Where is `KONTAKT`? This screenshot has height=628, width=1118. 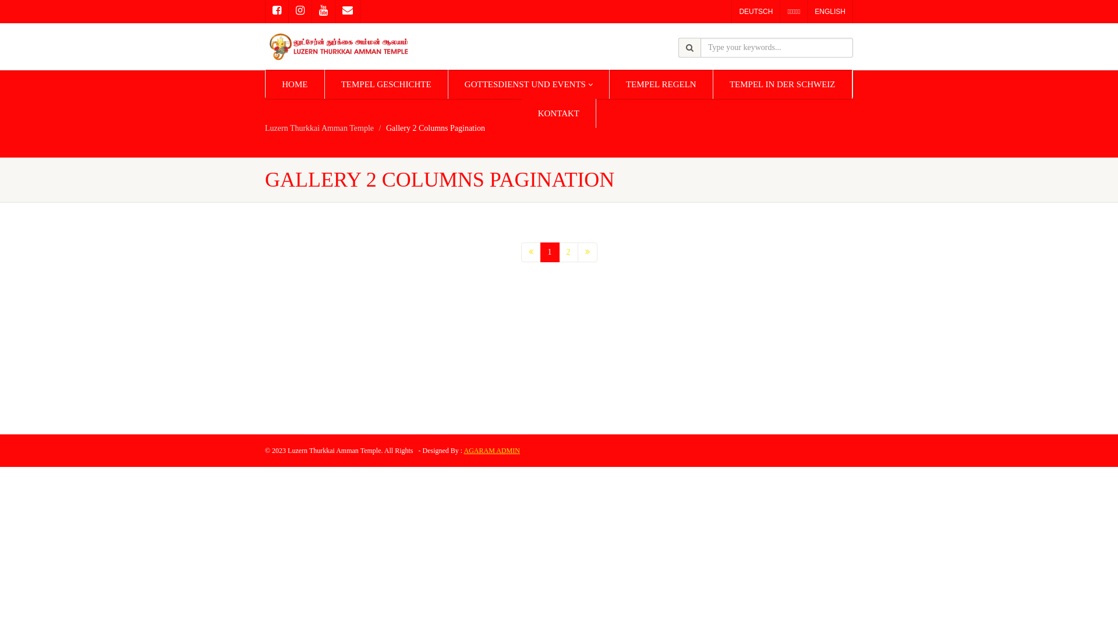
KONTAKT is located at coordinates (559, 113).